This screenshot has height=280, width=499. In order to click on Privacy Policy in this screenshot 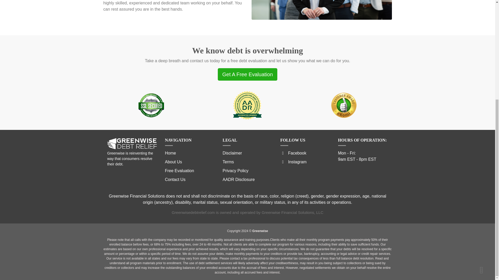, I will do `click(235, 171)`.